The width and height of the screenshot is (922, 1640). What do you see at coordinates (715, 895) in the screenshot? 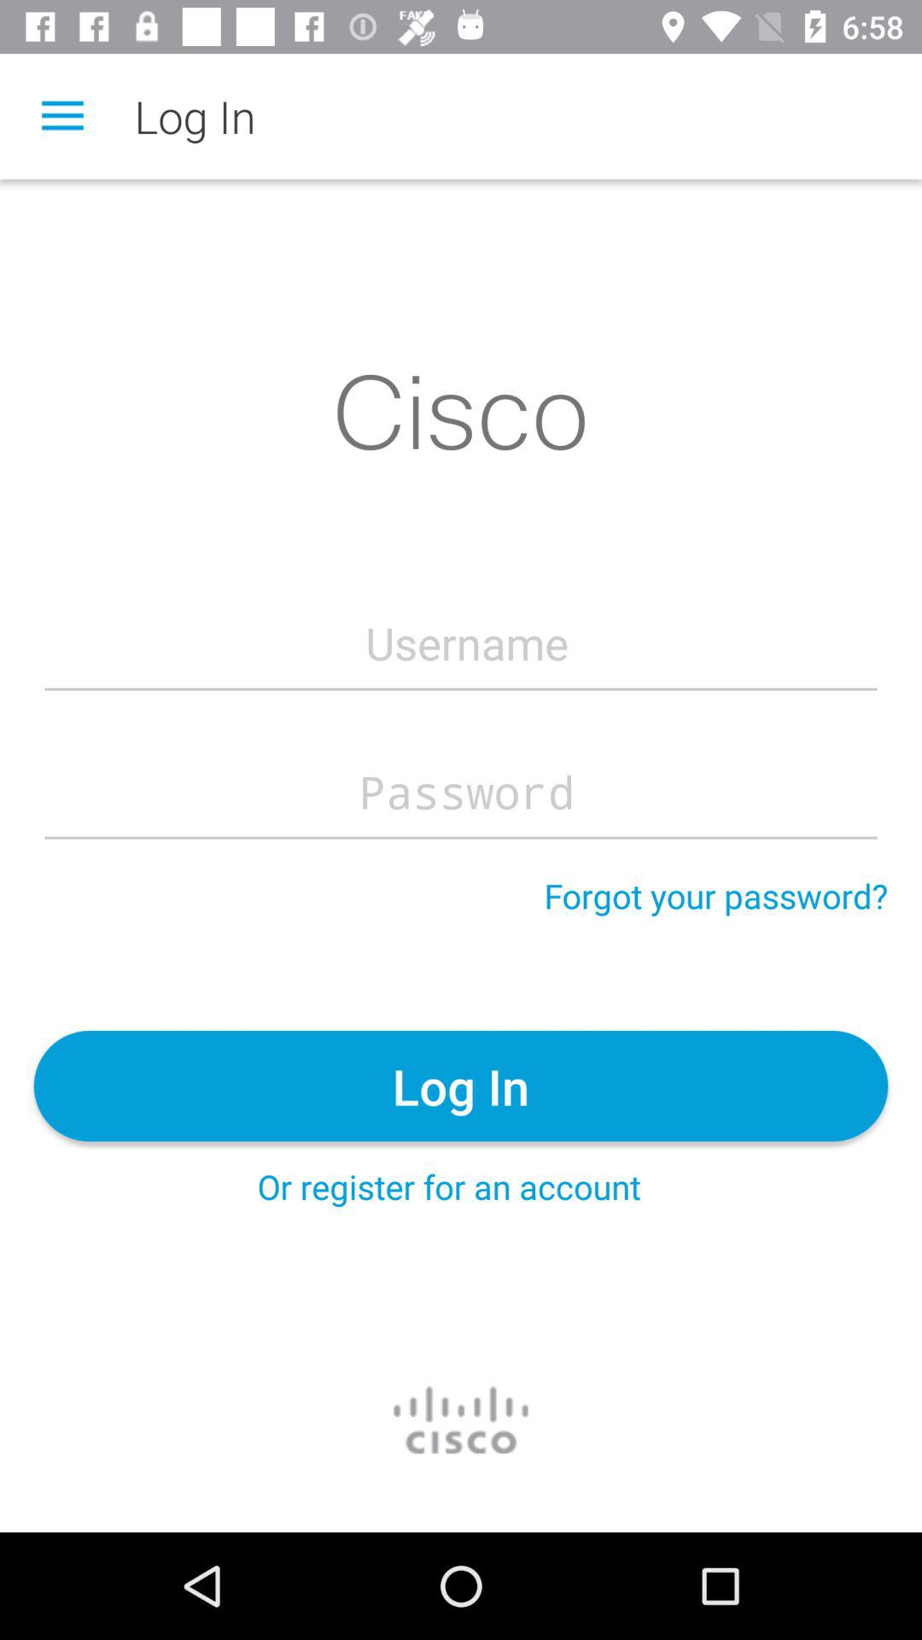
I see `select forgot your password? on the right` at bounding box center [715, 895].